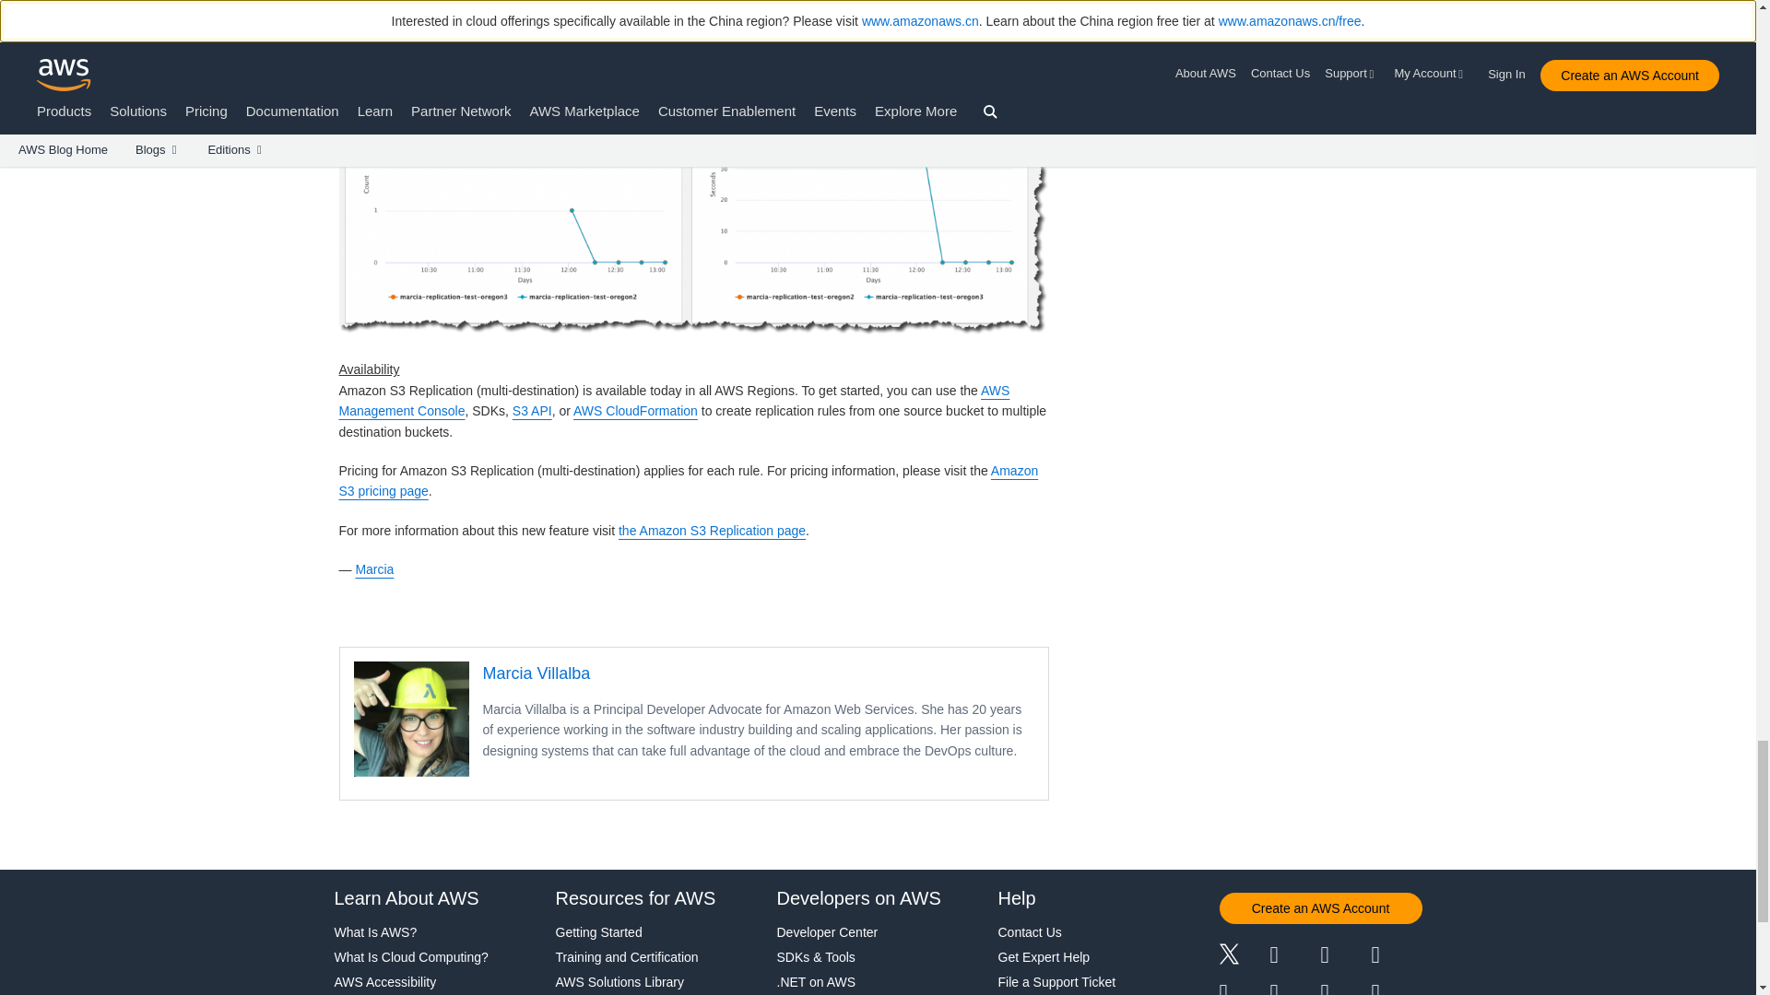 The height and width of the screenshot is (995, 1770). What do you see at coordinates (489, 411) in the screenshot?
I see `AWS SDKs` at bounding box center [489, 411].